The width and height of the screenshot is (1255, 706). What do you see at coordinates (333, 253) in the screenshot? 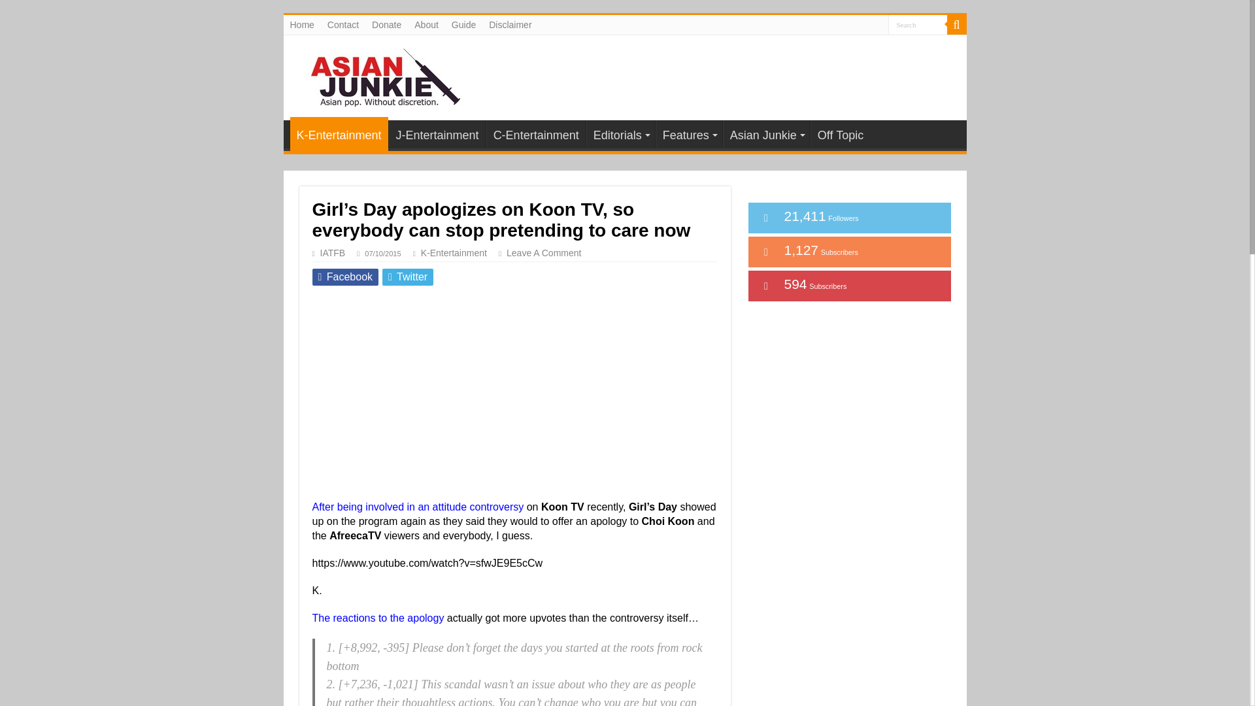
I see `IATFB` at bounding box center [333, 253].